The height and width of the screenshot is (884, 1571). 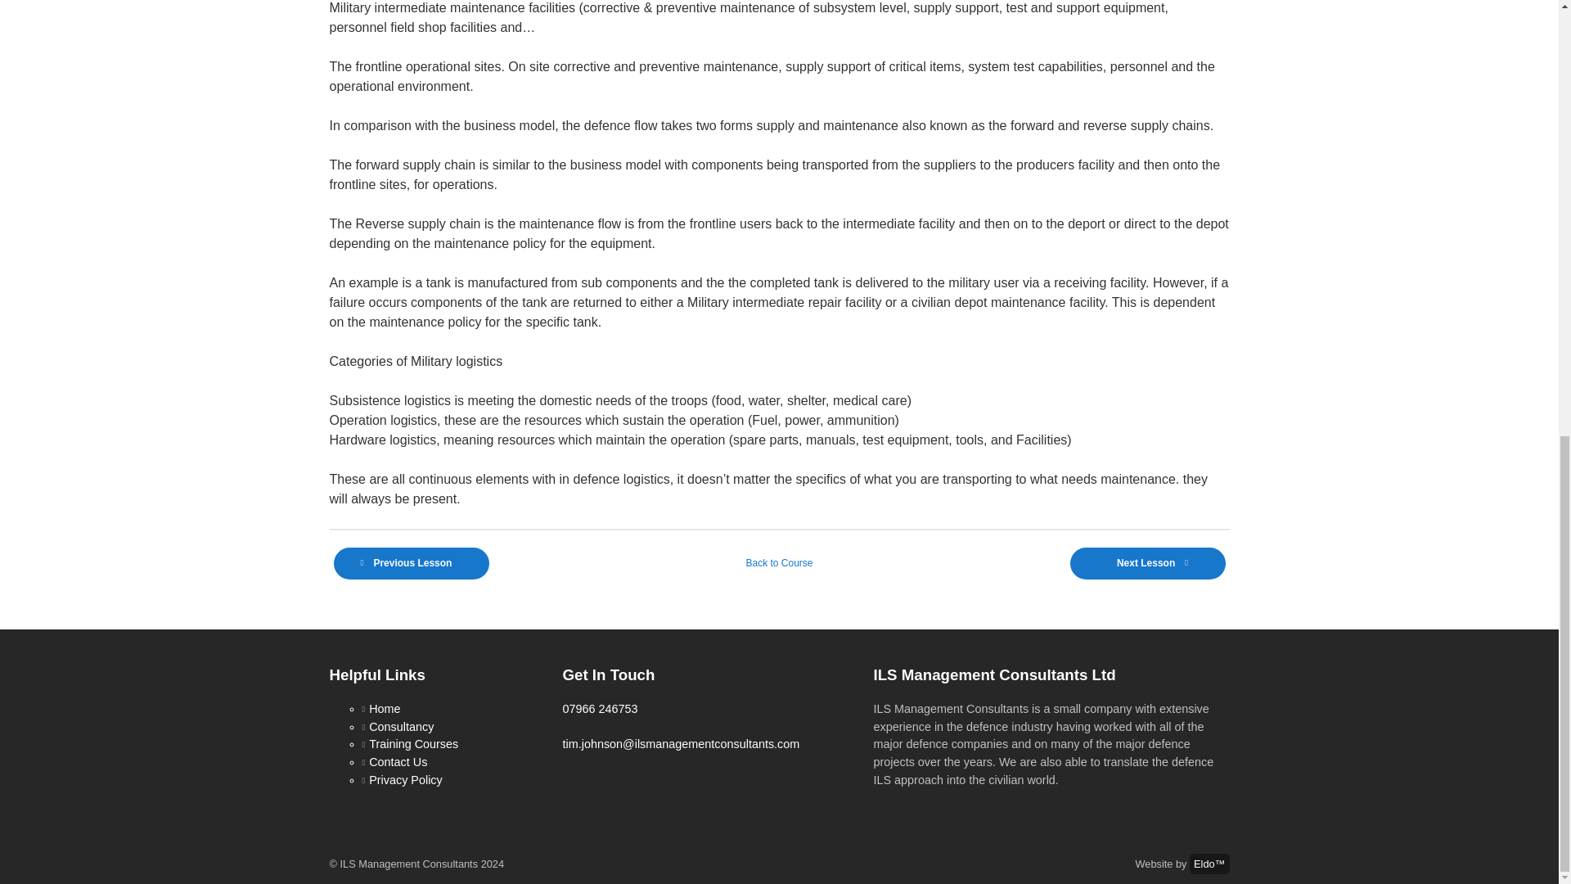 I want to click on Home, so click(x=385, y=708).